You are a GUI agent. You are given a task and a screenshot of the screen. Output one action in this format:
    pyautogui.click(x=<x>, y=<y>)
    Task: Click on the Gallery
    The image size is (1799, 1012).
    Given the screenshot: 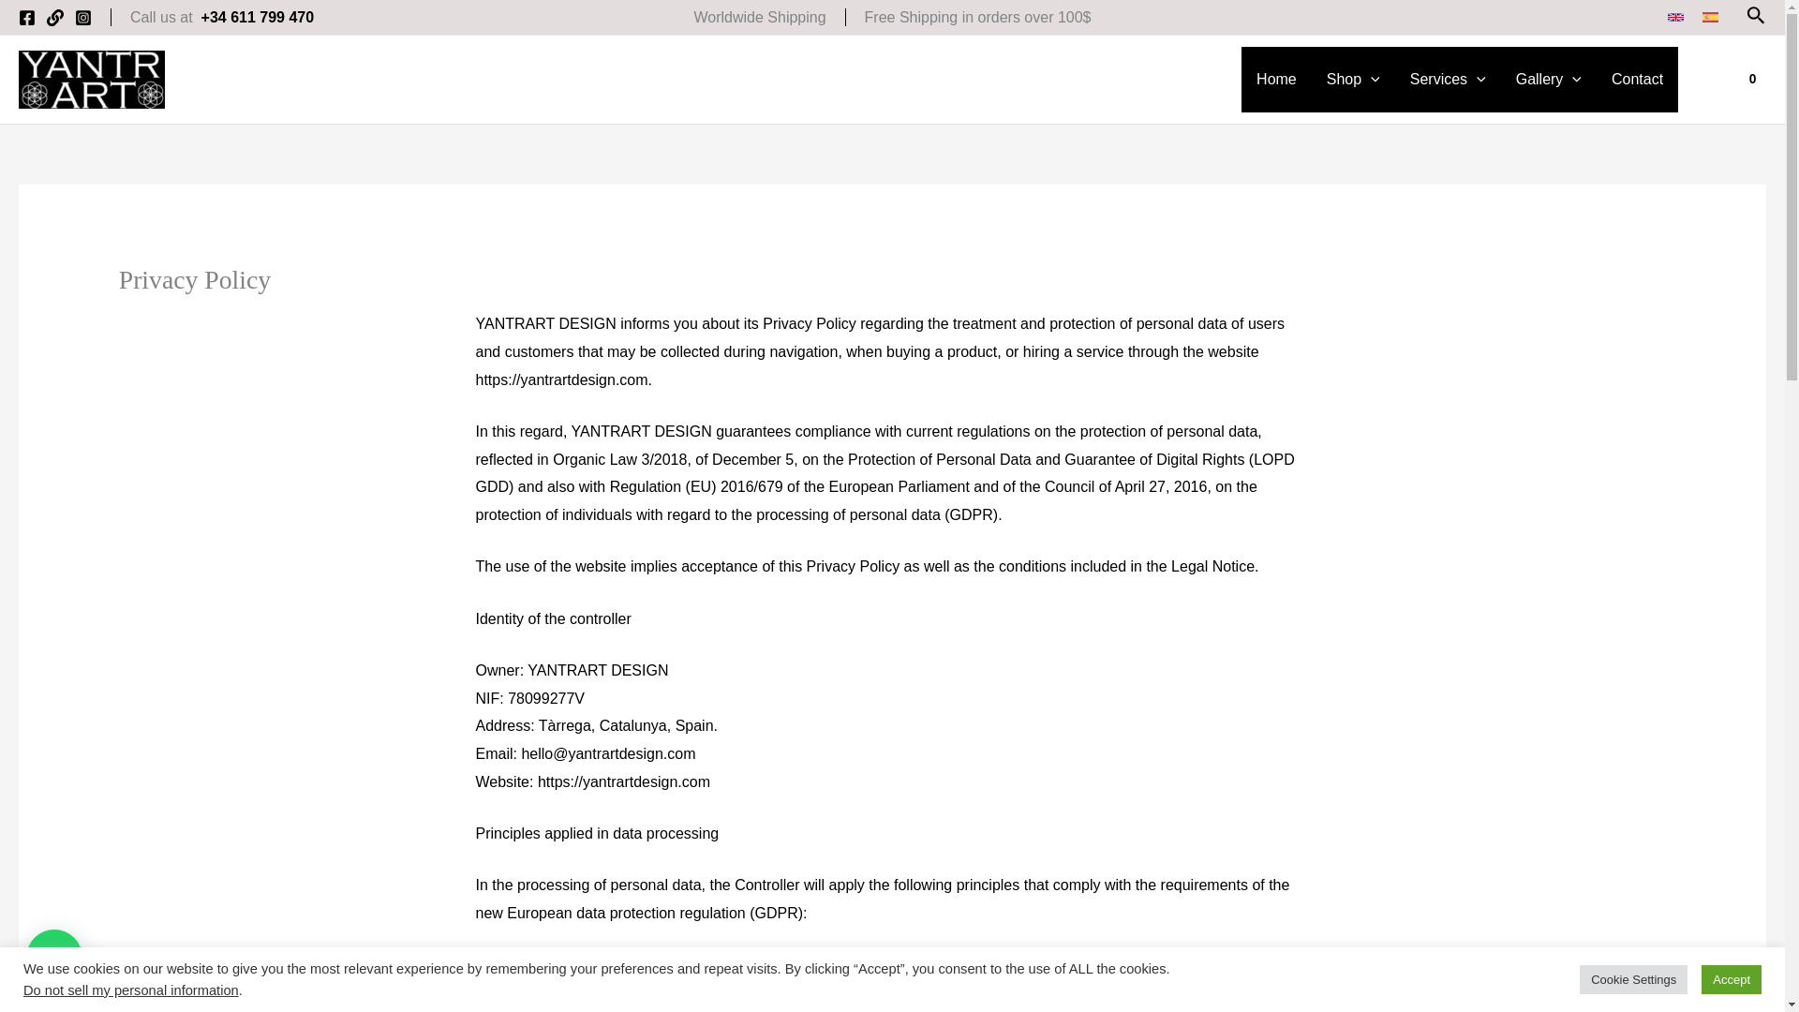 What is the action you would take?
    pyautogui.click(x=1548, y=79)
    